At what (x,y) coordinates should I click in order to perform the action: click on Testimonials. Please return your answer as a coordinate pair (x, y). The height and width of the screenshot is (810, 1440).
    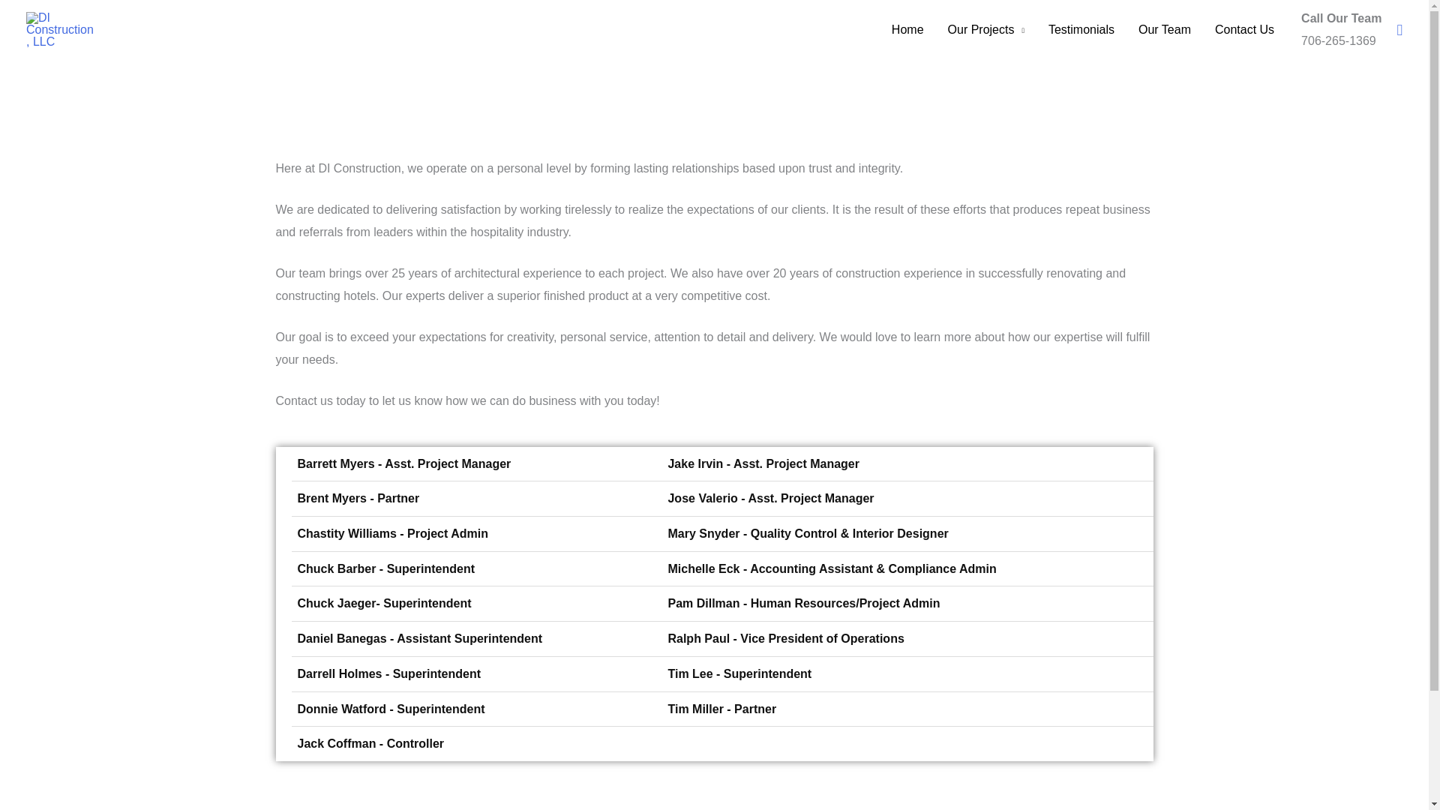
    Looking at the image, I should click on (1081, 30).